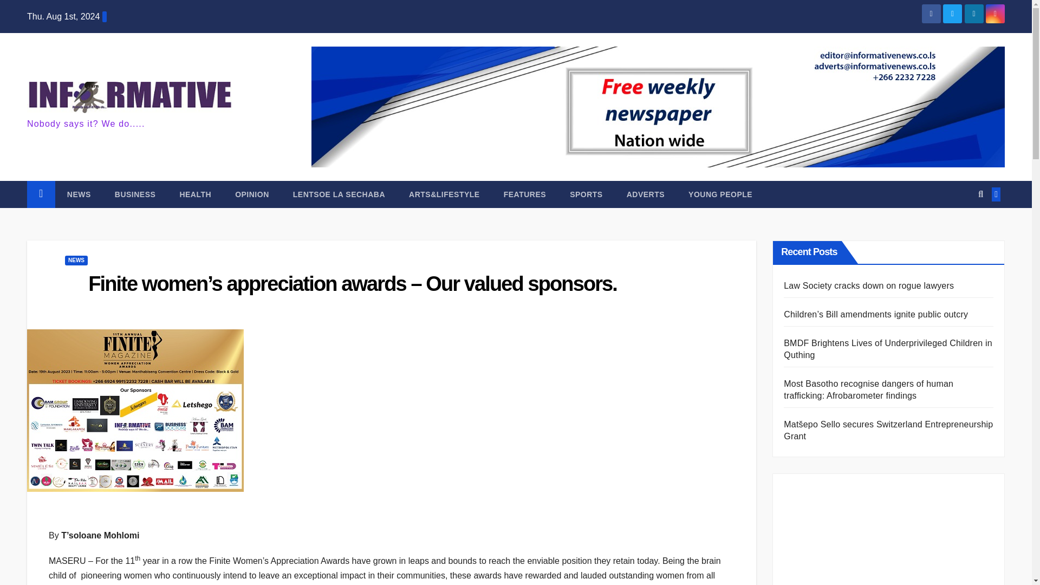 This screenshot has width=1040, height=585. What do you see at coordinates (76, 260) in the screenshot?
I see `NEWS` at bounding box center [76, 260].